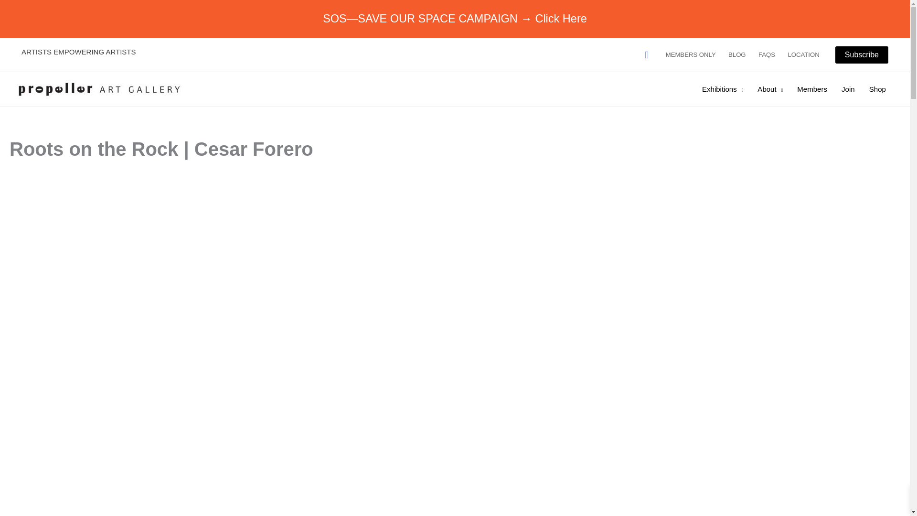 Image resolution: width=917 pixels, height=516 pixels. Describe the element at coordinates (722, 89) in the screenshot. I see `Exhibitions` at that location.